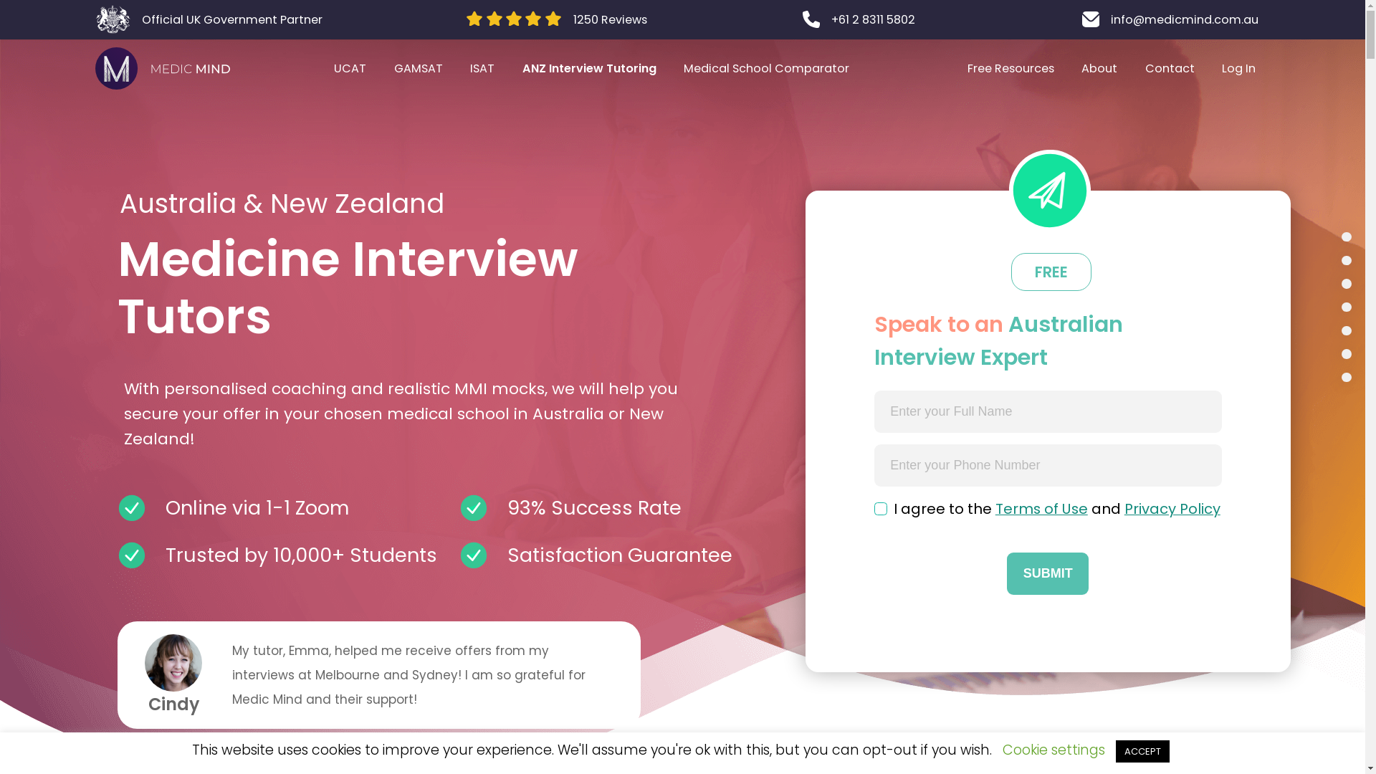 Image resolution: width=1376 pixels, height=774 pixels. What do you see at coordinates (483, 69) in the screenshot?
I see `ISAT` at bounding box center [483, 69].